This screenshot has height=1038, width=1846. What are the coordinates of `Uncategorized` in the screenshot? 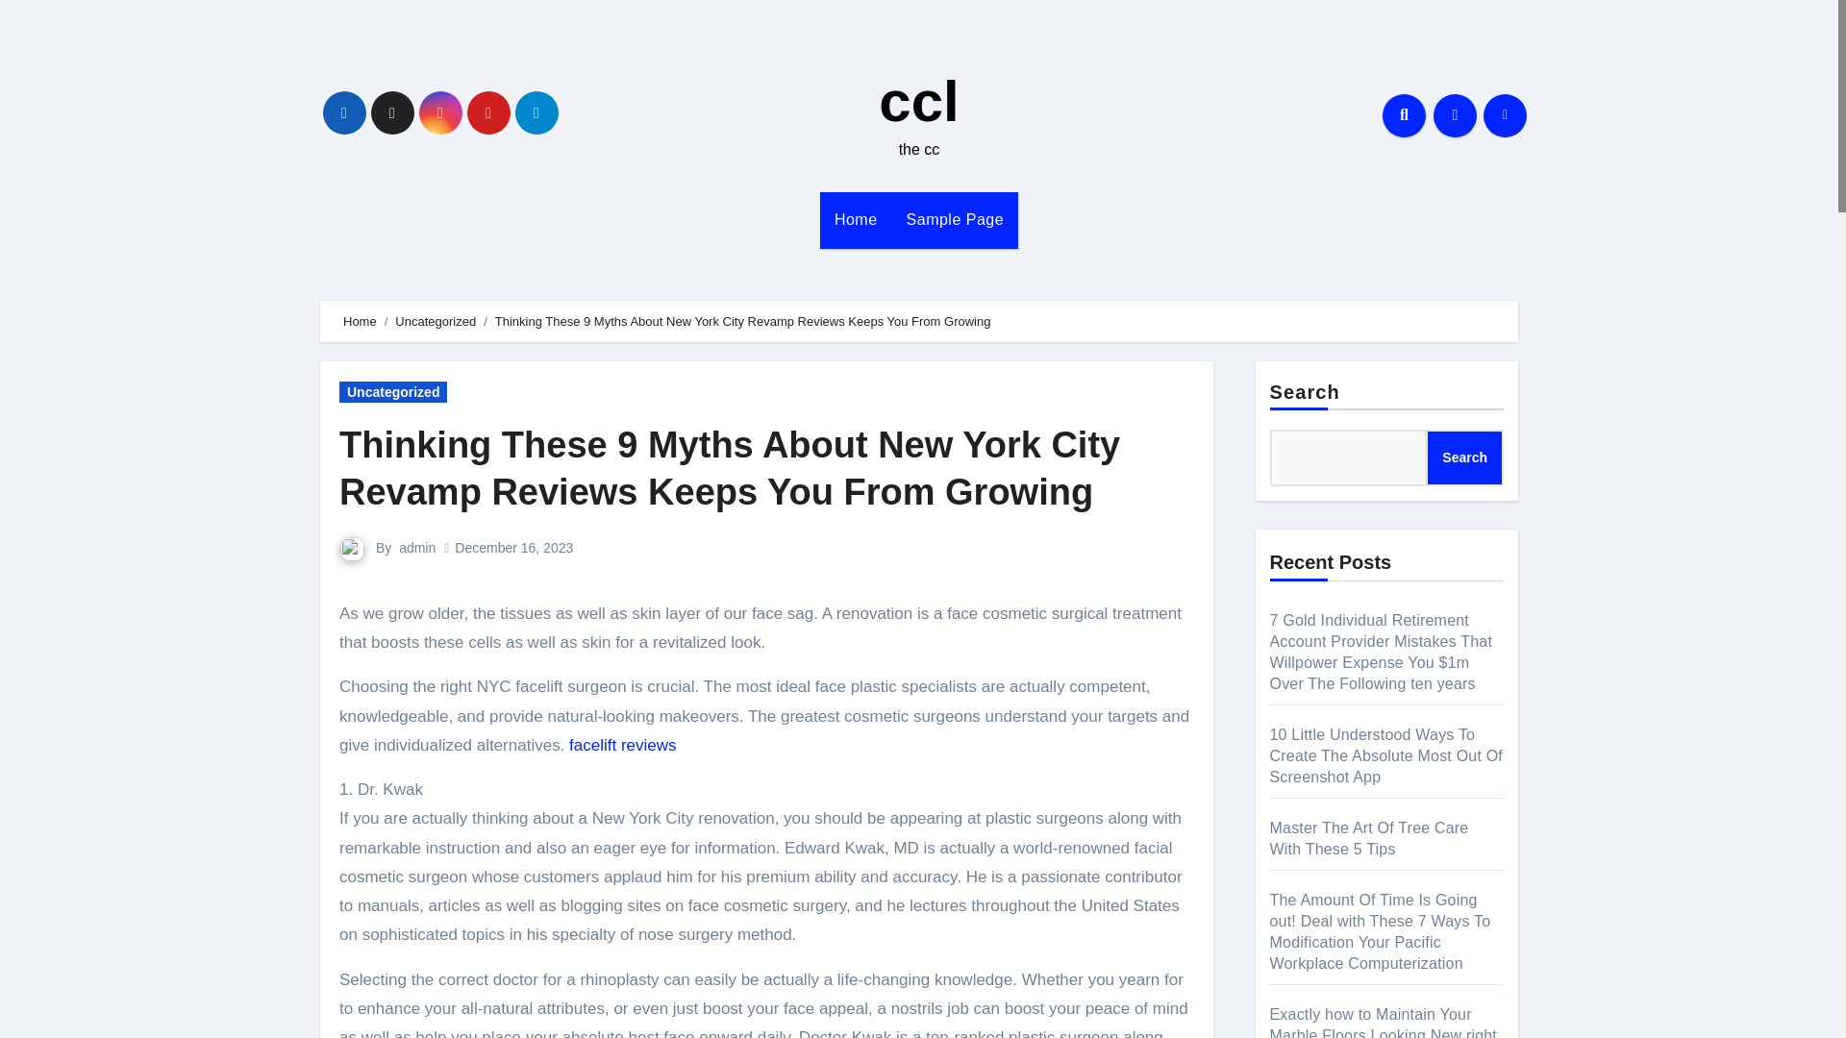 It's located at (392, 392).